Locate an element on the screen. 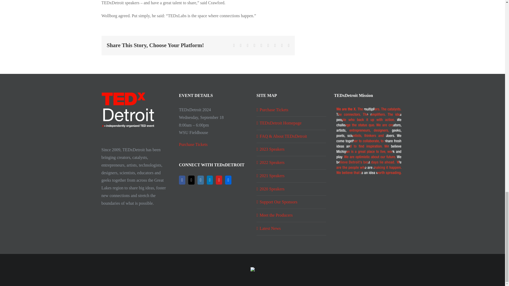 Image resolution: width=509 pixels, height=286 pixels. Pinterest is located at coordinates (275, 46).